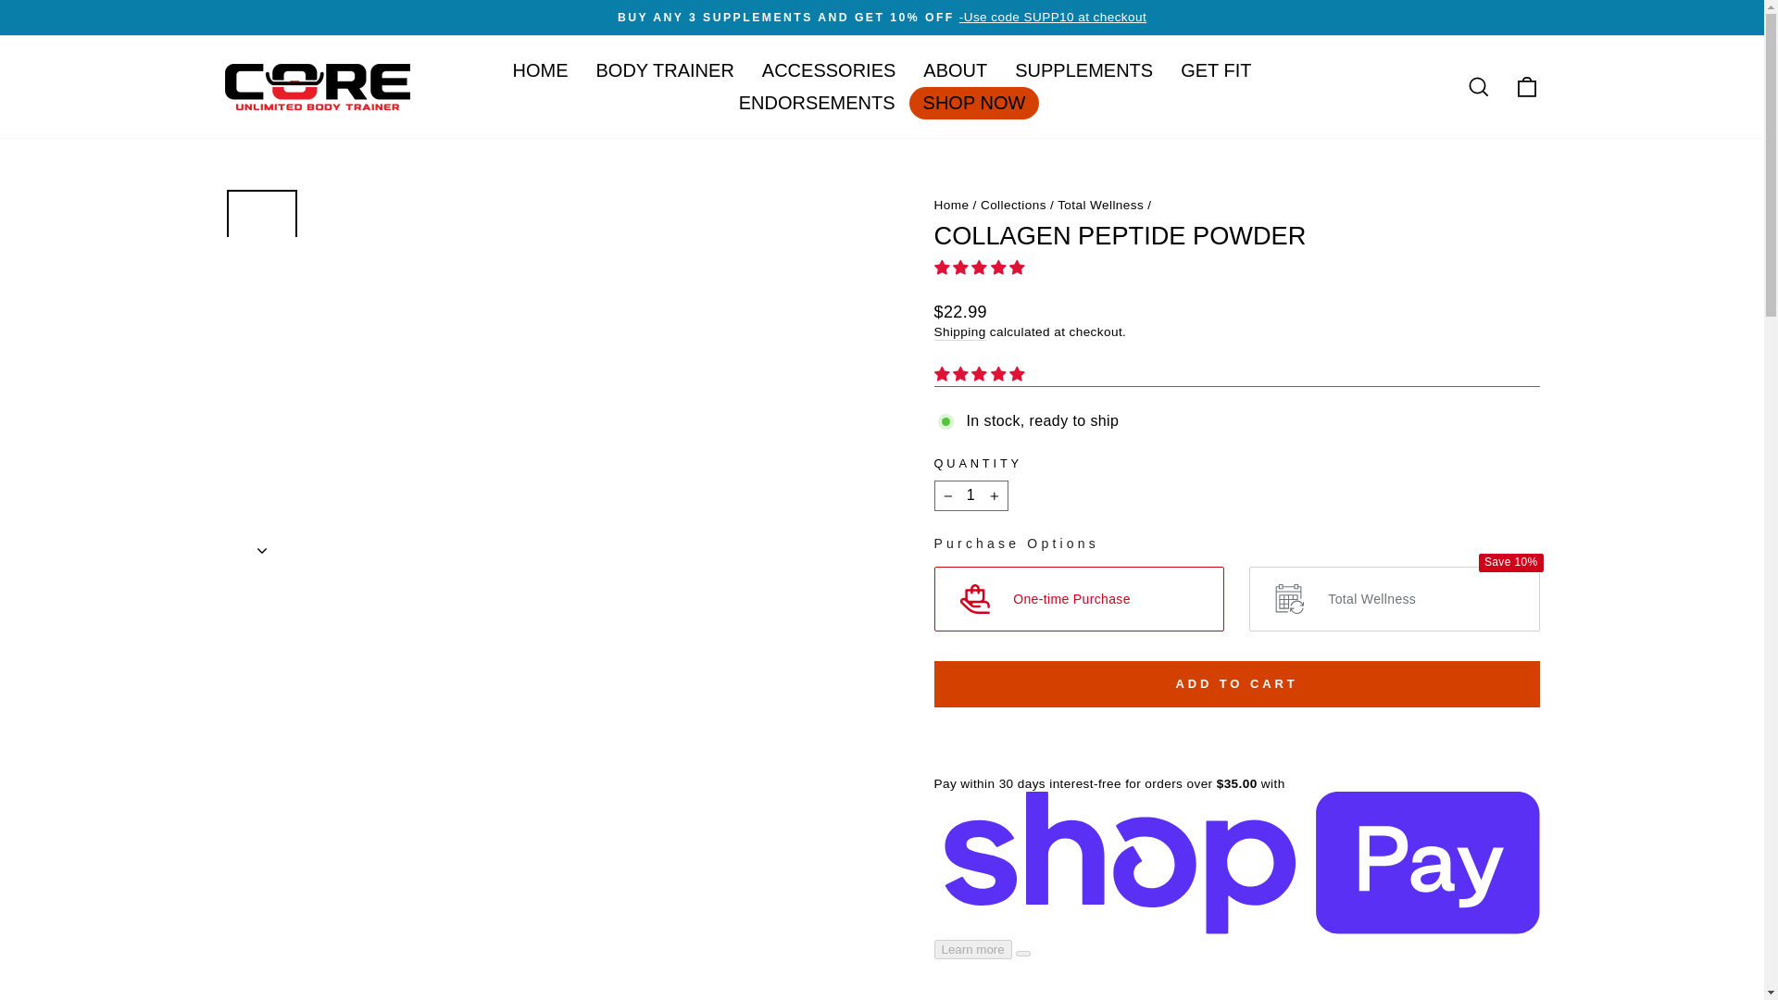 The width and height of the screenshot is (1778, 1000). What do you see at coordinates (951, 204) in the screenshot?
I see `Back to the frontpage` at bounding box center [951, 204].